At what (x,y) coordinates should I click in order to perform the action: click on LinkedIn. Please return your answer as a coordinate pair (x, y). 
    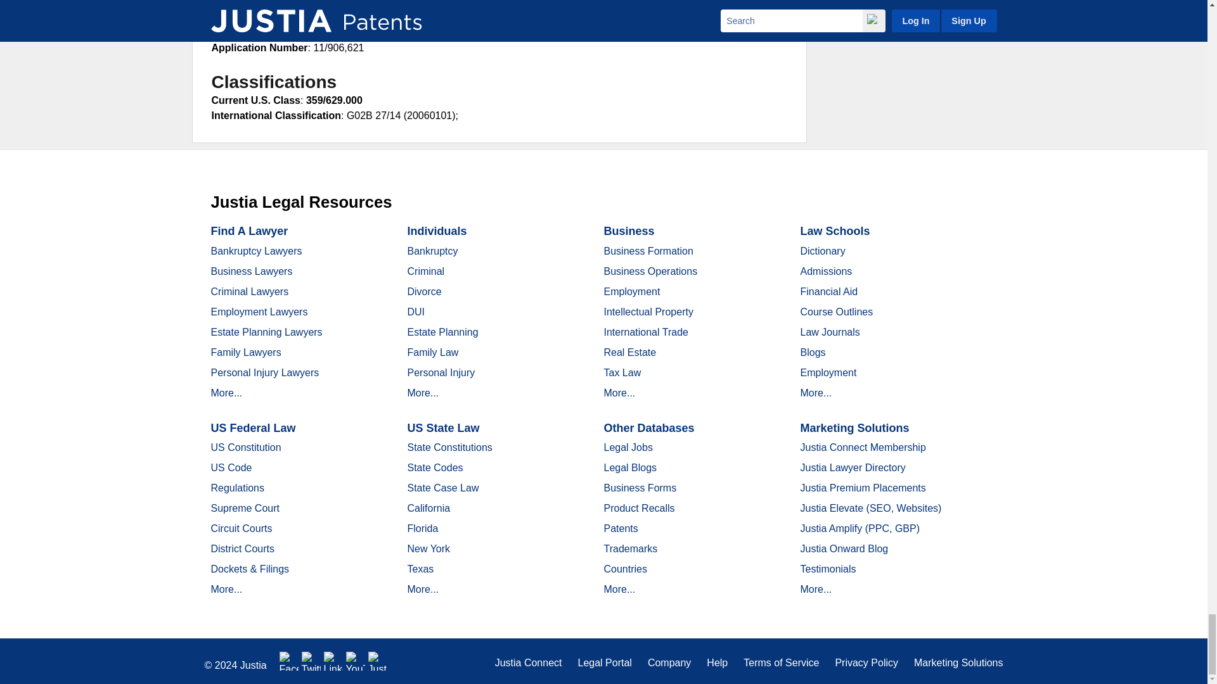
    Looking at the image, I should click on (333, 661).